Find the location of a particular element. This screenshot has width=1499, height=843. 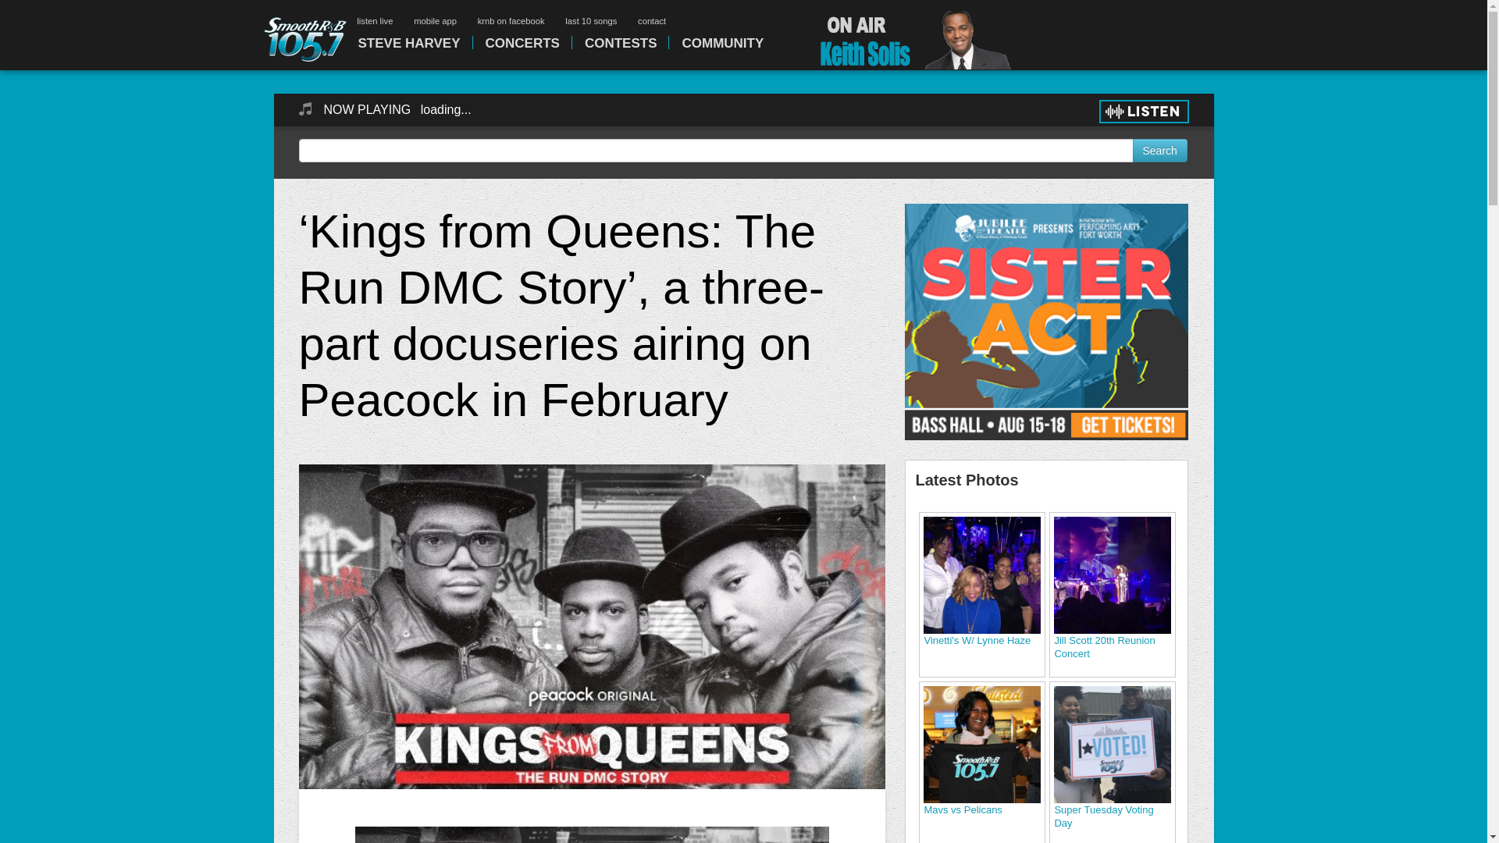

listen live is located at coordinates (375, 20).